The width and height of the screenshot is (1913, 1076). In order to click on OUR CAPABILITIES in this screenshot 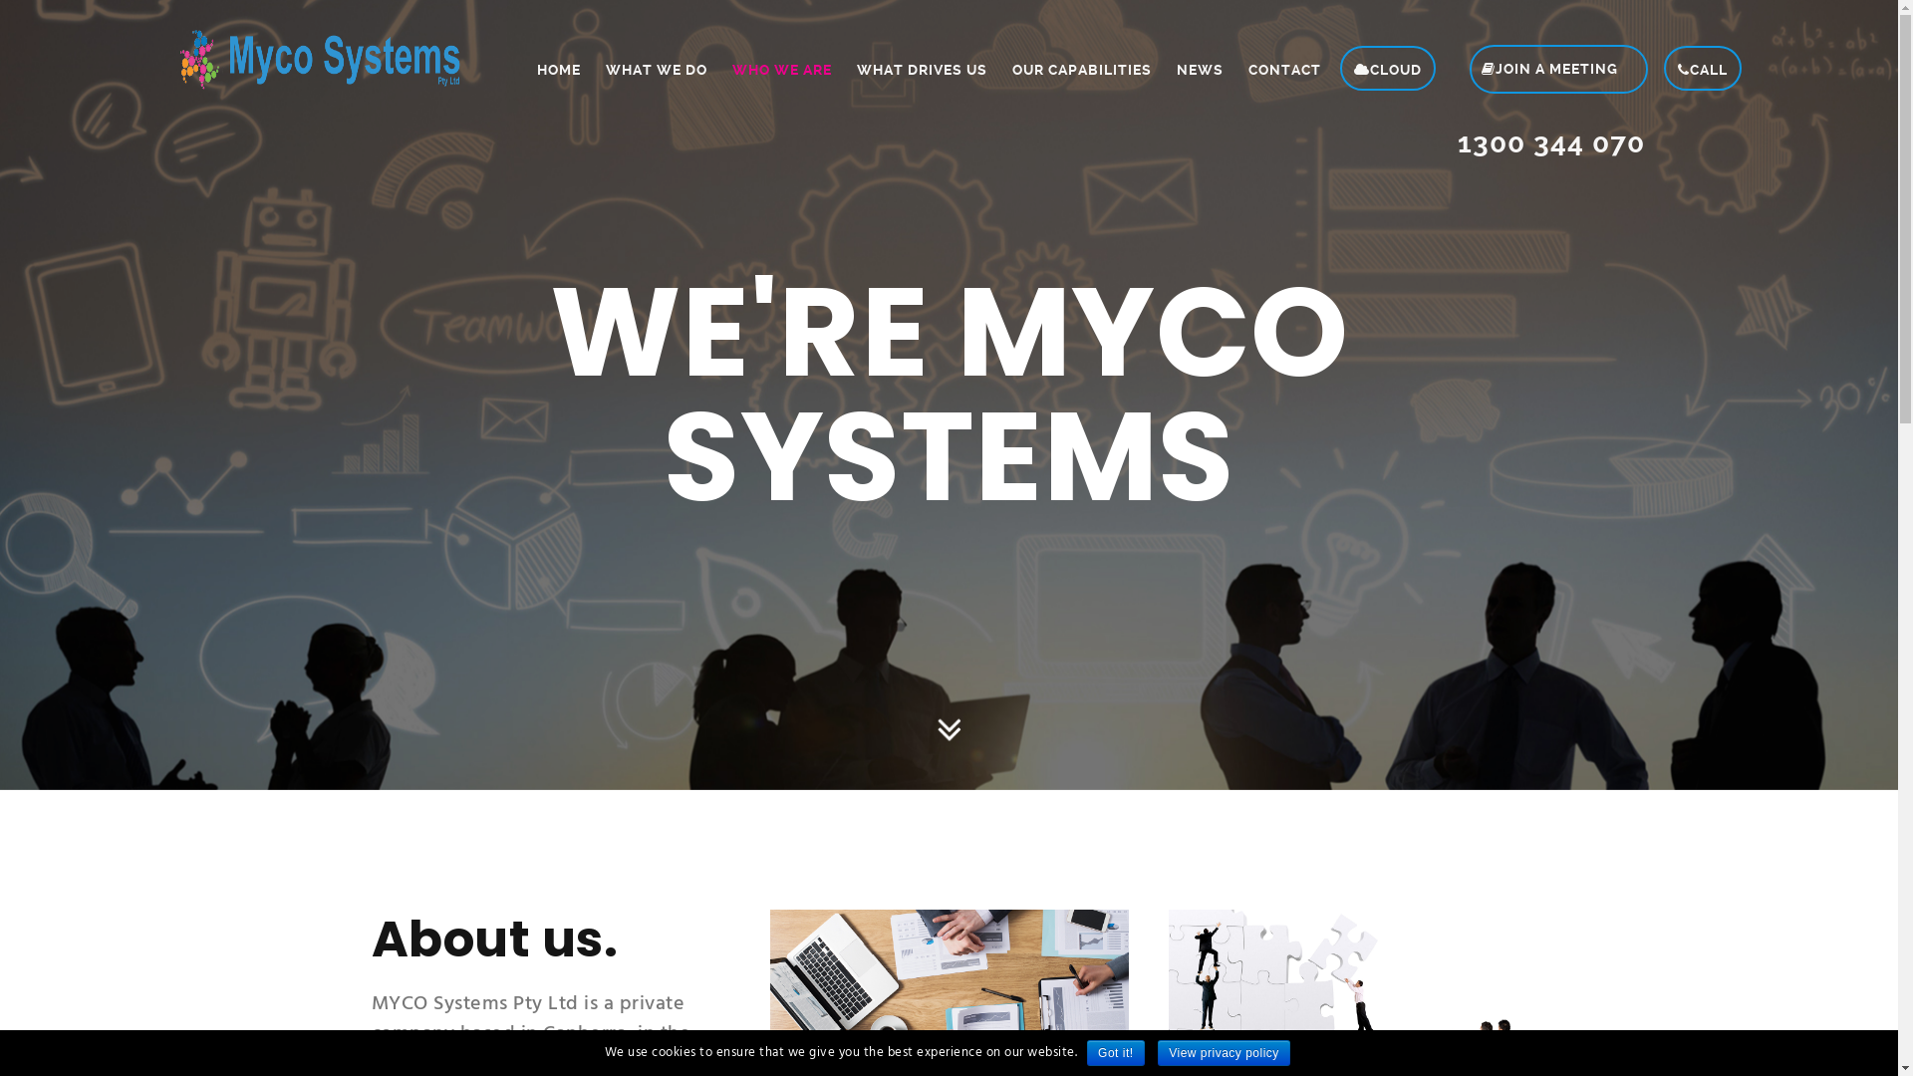, I will do `click(1070, 65)`.